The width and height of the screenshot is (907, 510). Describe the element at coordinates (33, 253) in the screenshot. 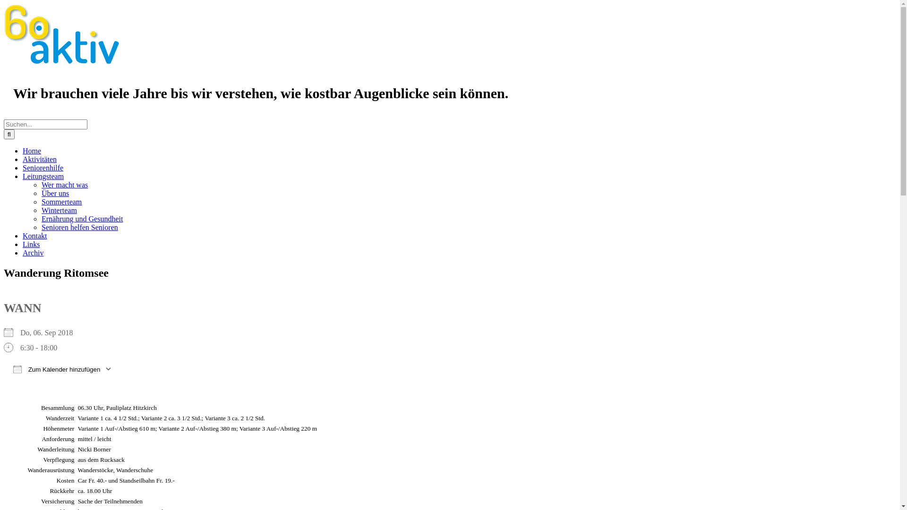

I see `Archiv` at that location.